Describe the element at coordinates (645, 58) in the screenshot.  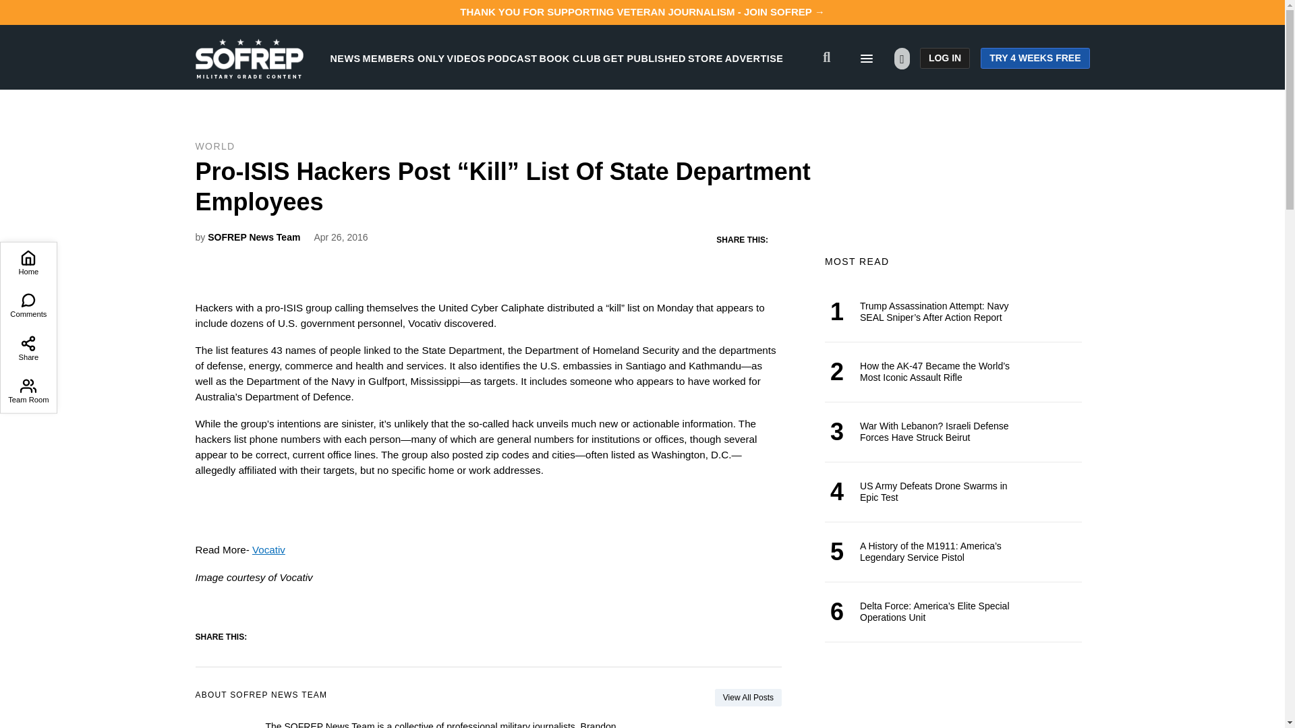
I see `GET PUBLISHED` at that location.